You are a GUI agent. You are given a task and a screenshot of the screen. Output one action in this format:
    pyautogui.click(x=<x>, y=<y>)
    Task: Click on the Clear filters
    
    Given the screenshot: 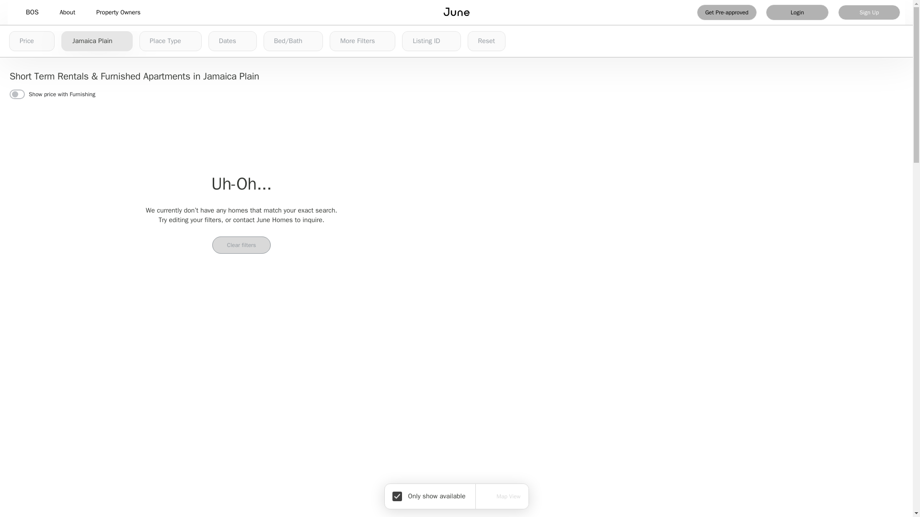 What is the action you would take?
    pyautogui.click(x=241, y=245)
    